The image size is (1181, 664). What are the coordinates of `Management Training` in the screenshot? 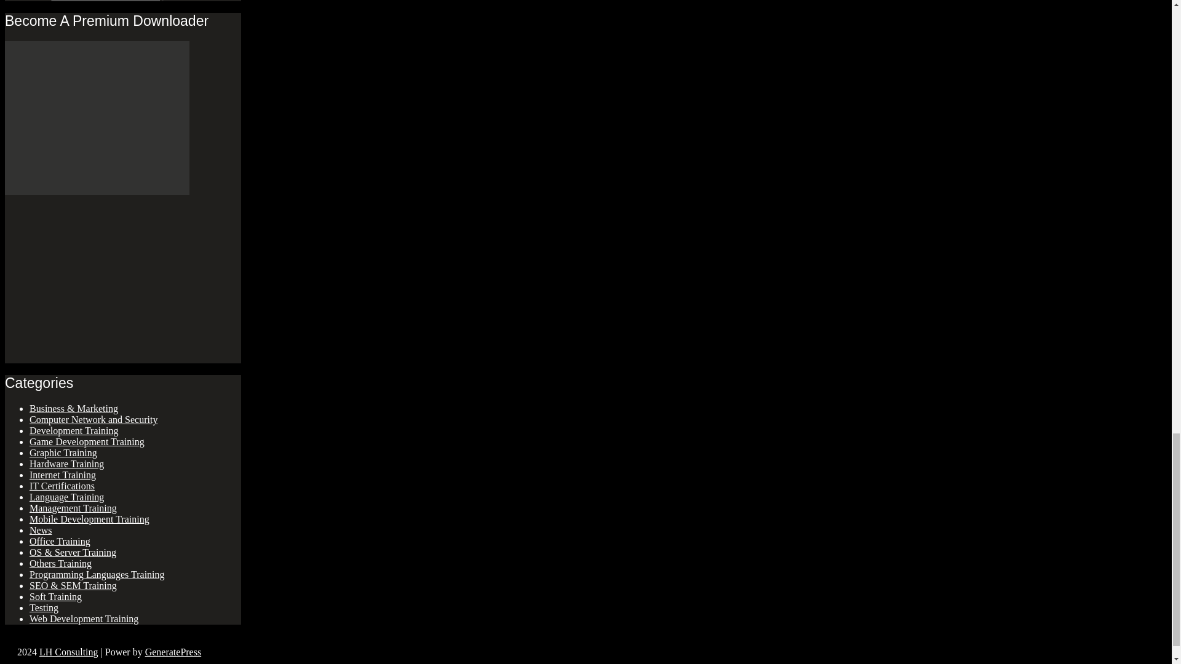 It's located at (73, 508).